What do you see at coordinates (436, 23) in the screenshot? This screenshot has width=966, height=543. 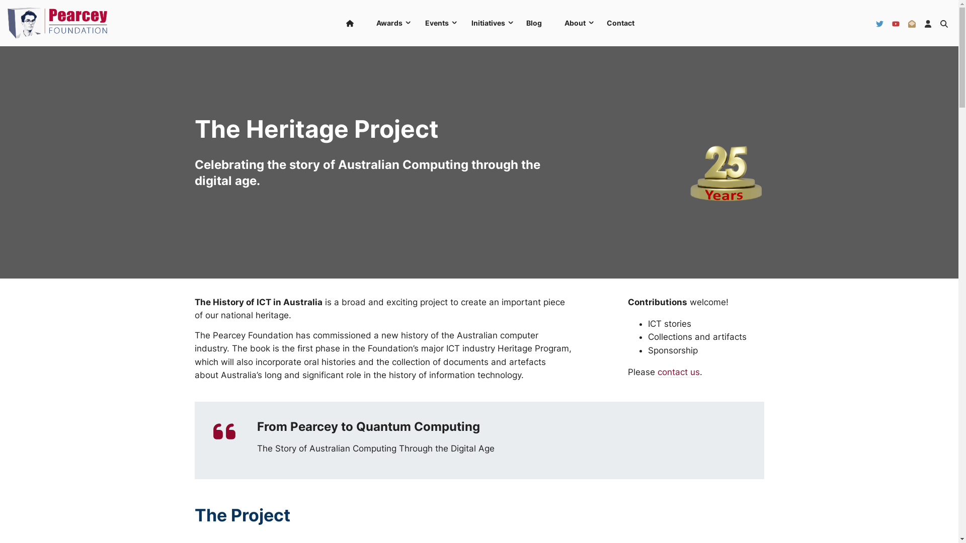 I see `Events` at bounding box center [436, 23].